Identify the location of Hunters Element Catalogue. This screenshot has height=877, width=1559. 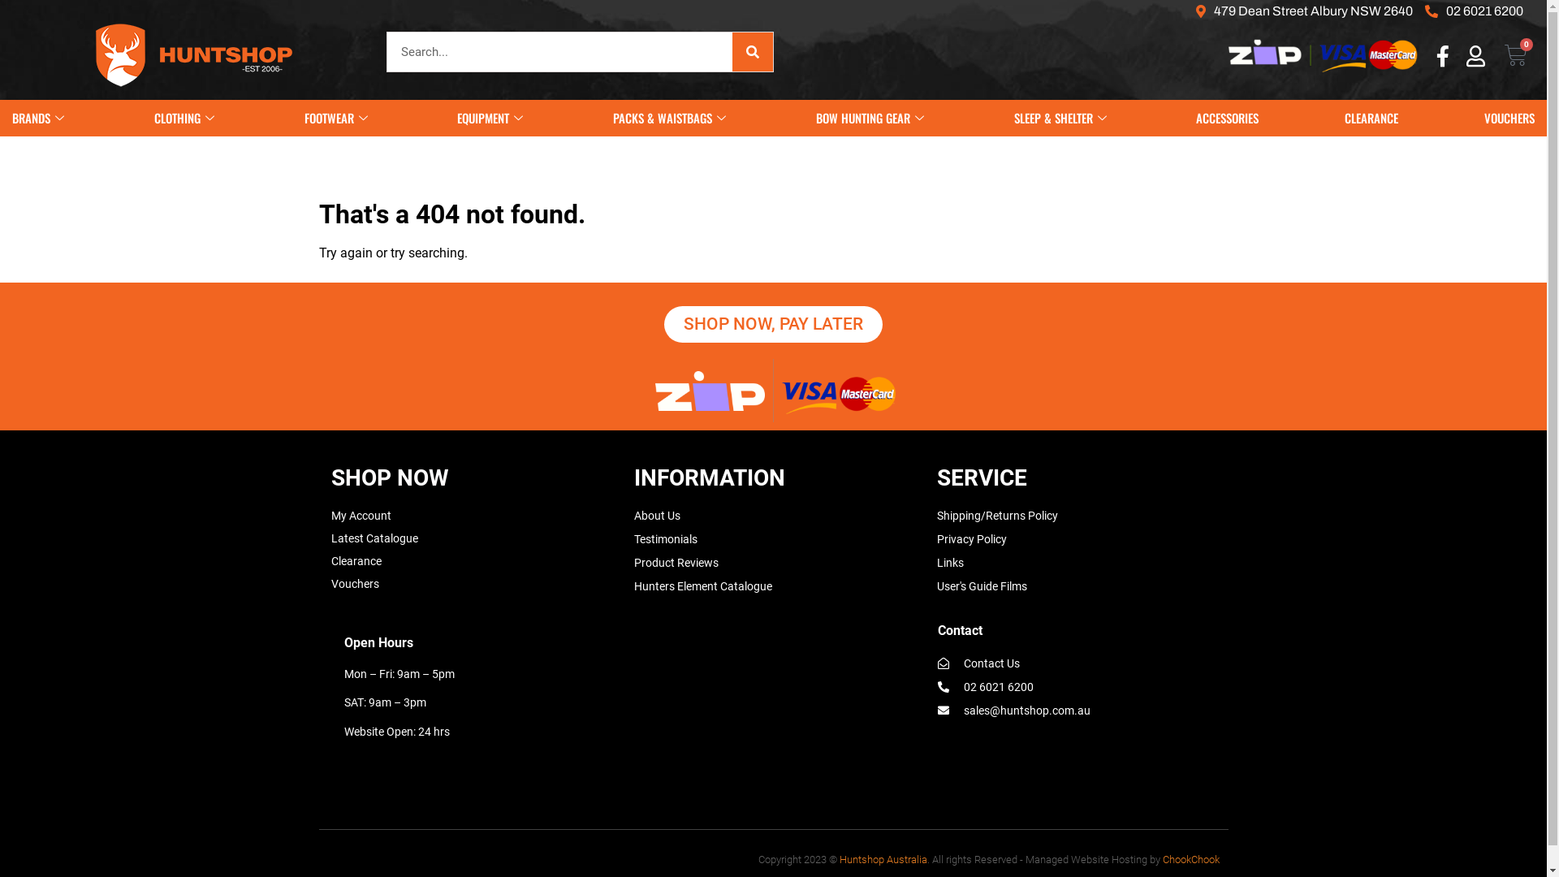
(703, 586).